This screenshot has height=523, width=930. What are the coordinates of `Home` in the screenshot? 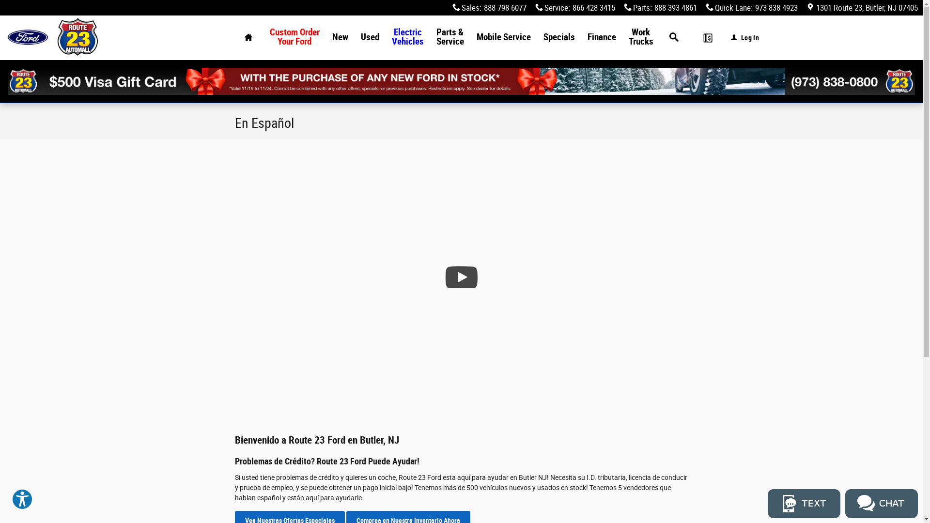 It's located at (249, 37).